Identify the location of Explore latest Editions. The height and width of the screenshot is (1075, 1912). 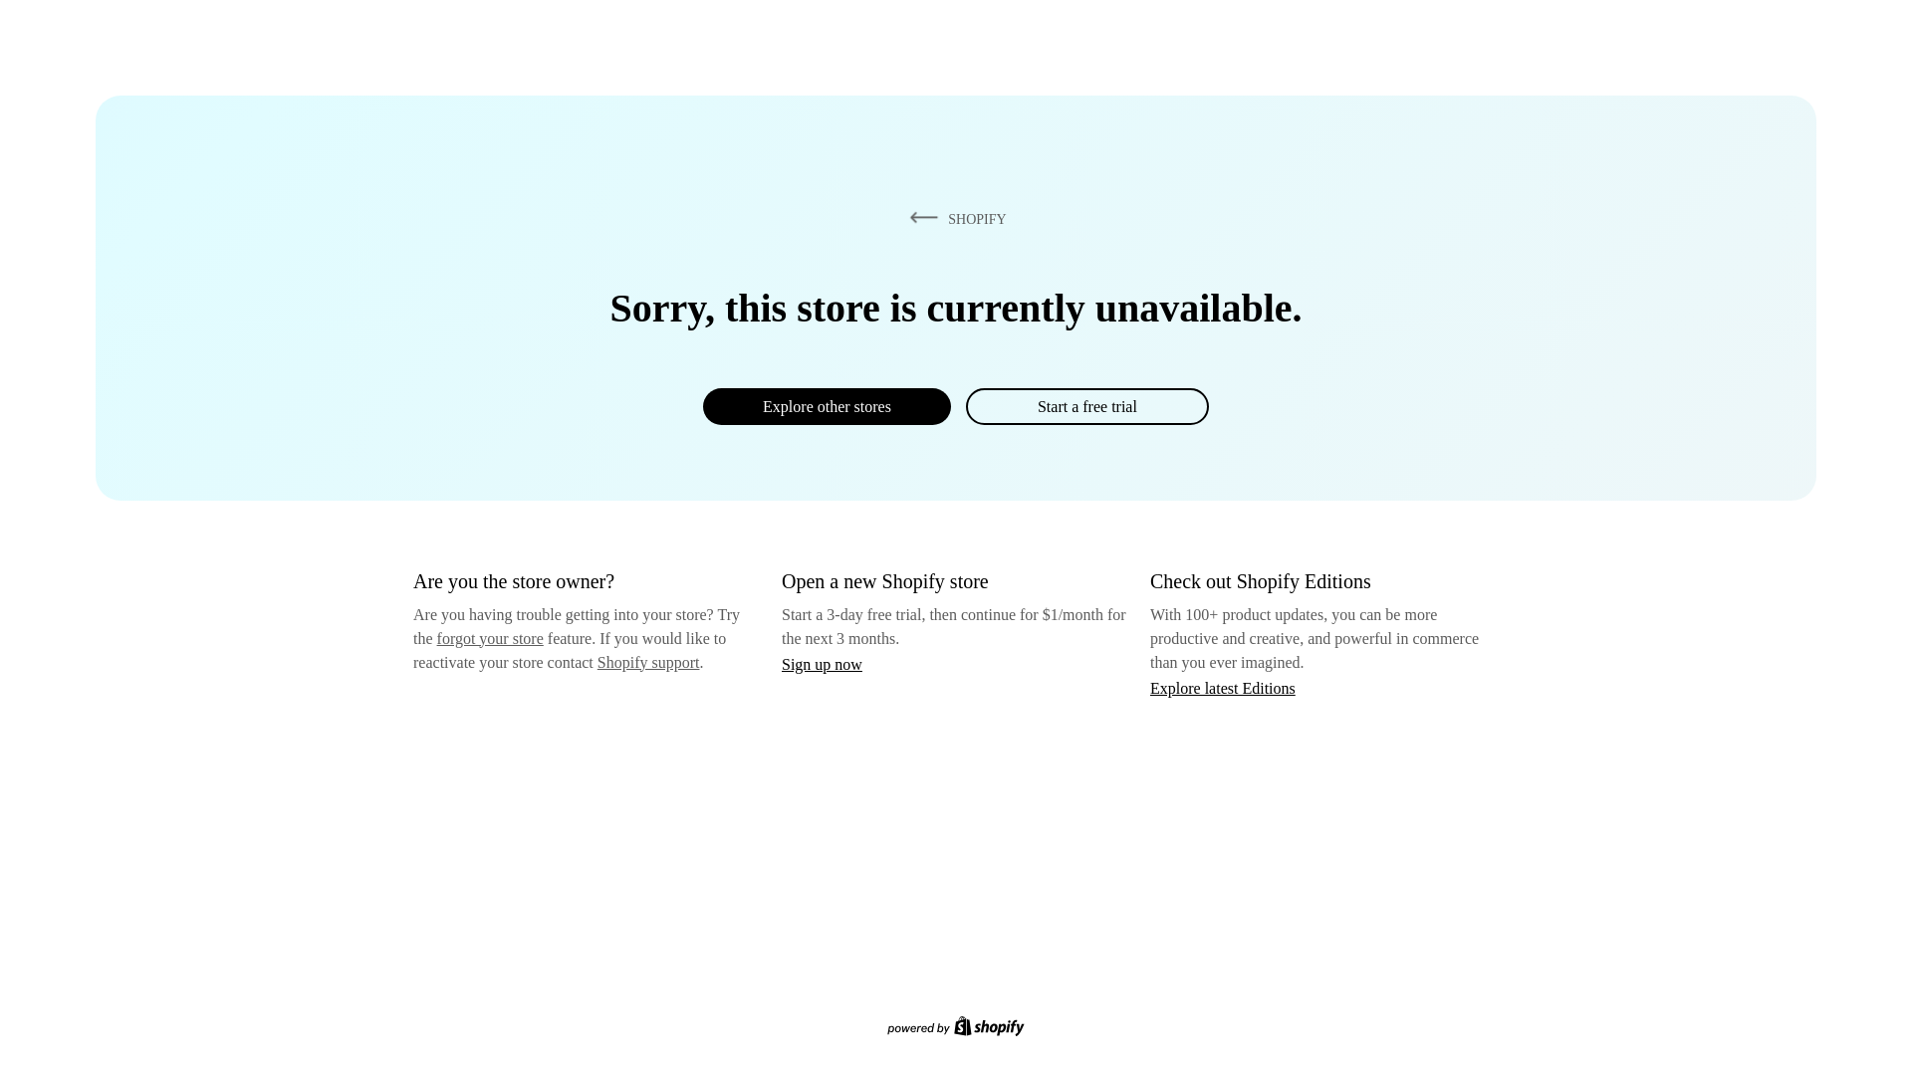
(1223, 687).